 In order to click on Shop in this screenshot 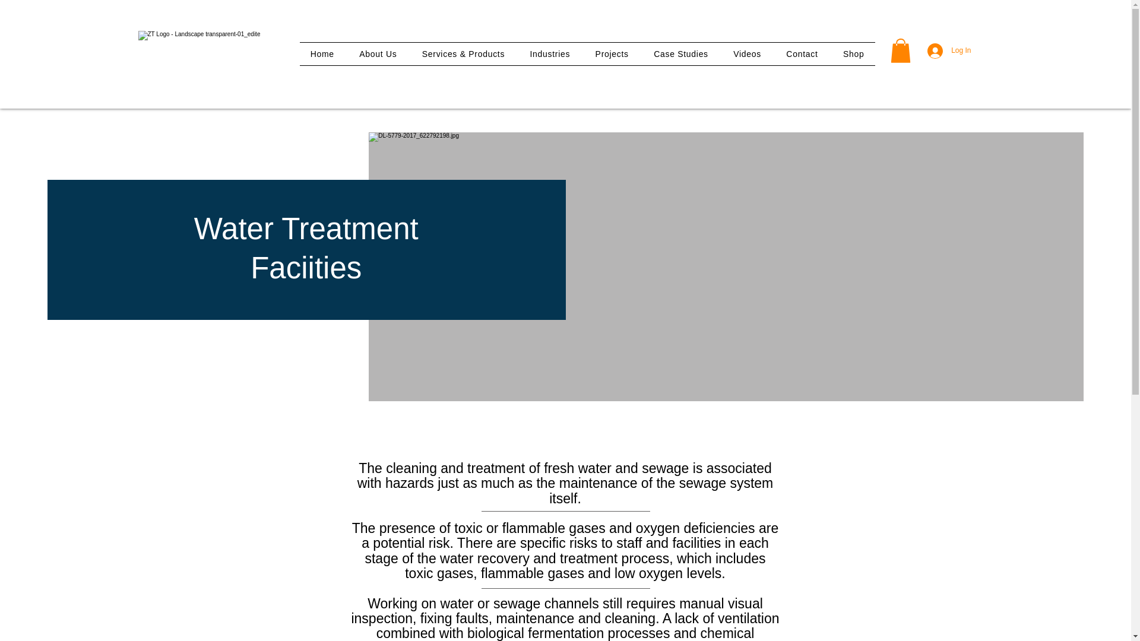, I will do `click(854, 54)`.